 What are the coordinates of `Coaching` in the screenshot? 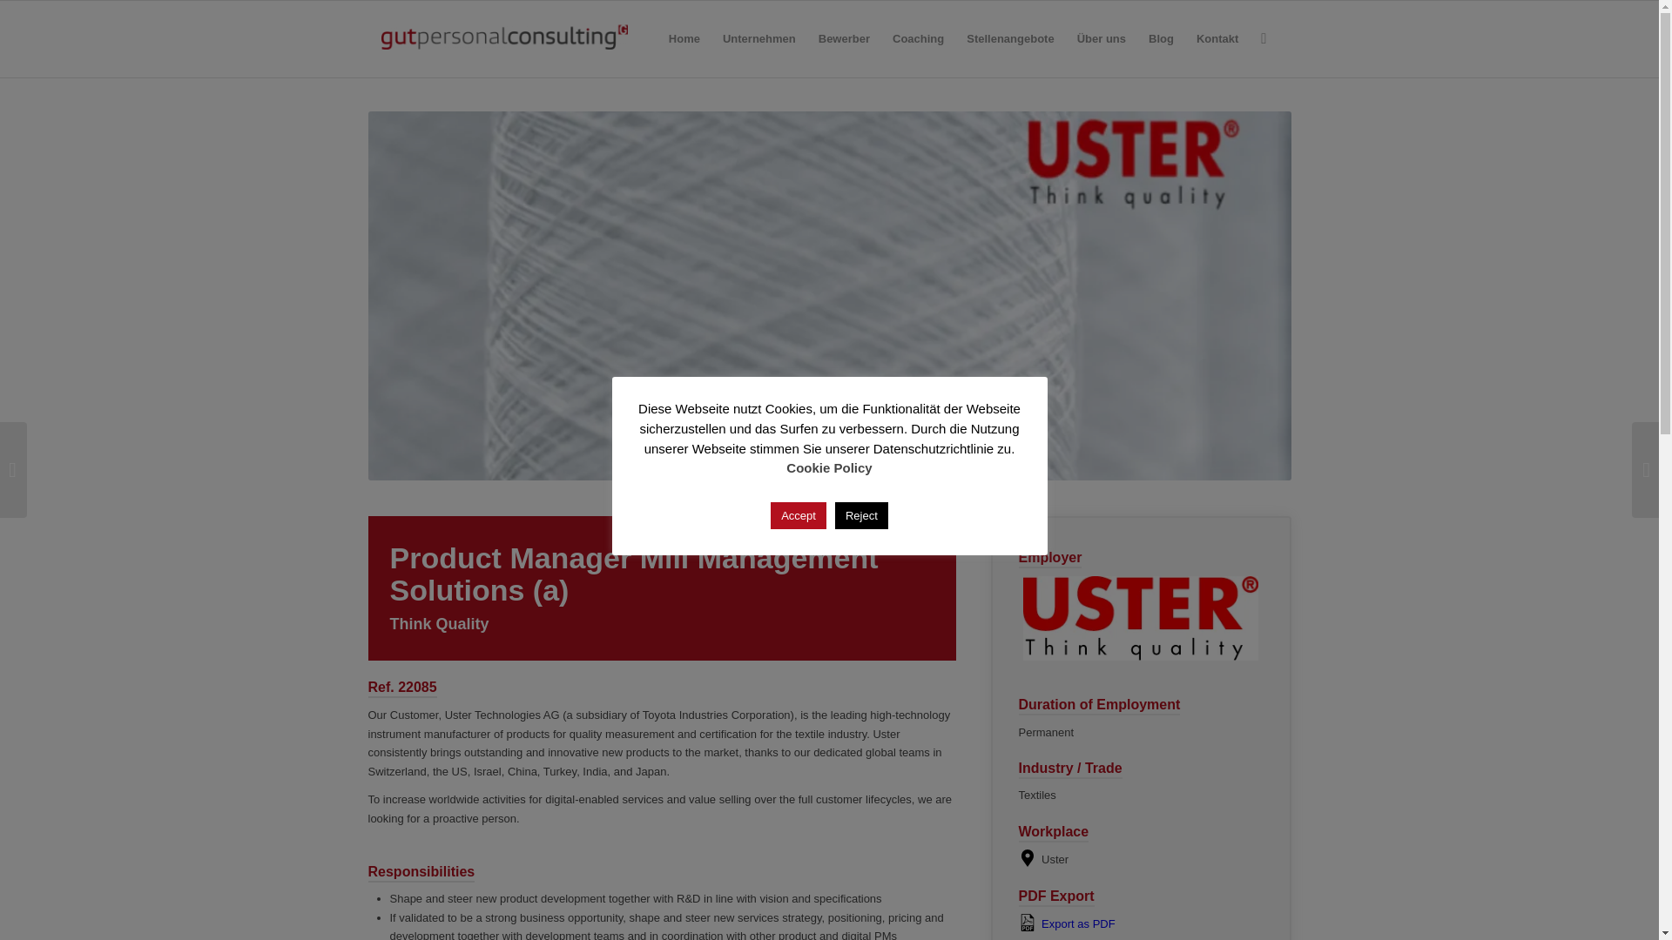 It's located at (918, 38).